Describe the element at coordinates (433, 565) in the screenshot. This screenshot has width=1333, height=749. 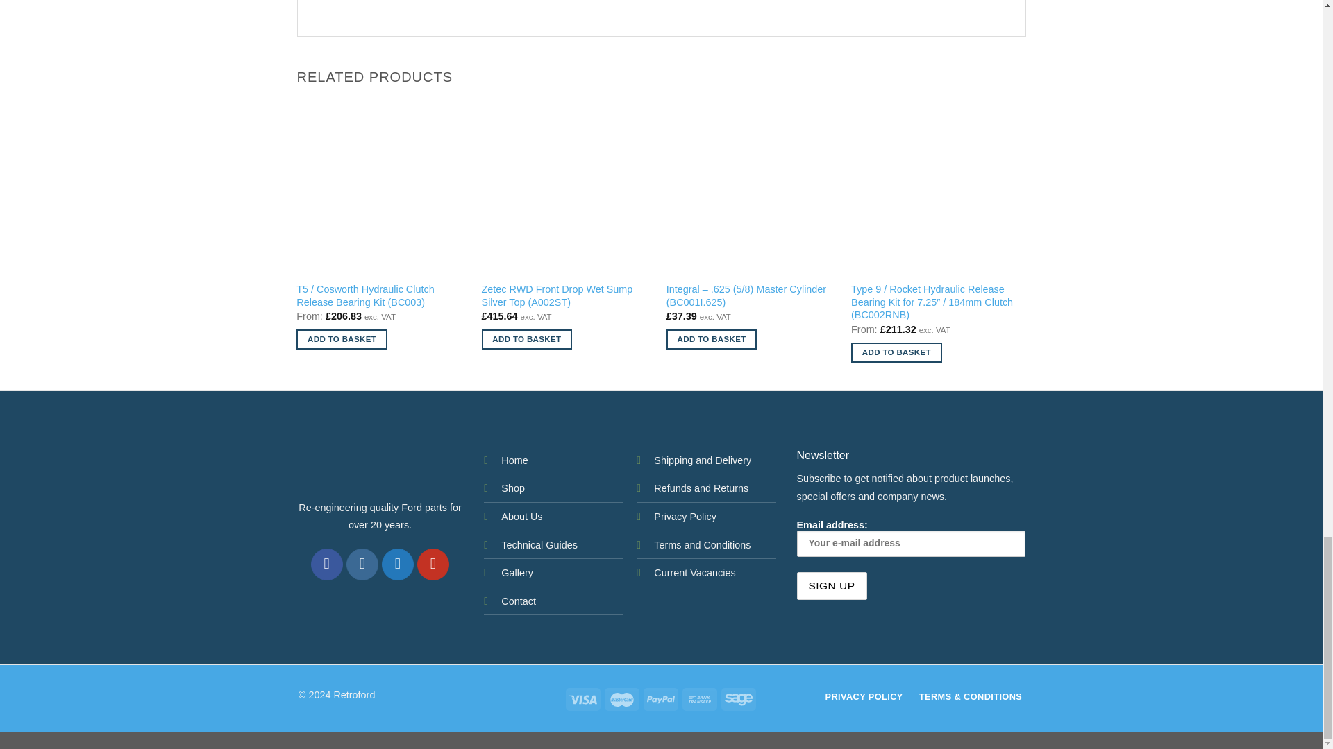
I see `Follow on YouTube` at that location.